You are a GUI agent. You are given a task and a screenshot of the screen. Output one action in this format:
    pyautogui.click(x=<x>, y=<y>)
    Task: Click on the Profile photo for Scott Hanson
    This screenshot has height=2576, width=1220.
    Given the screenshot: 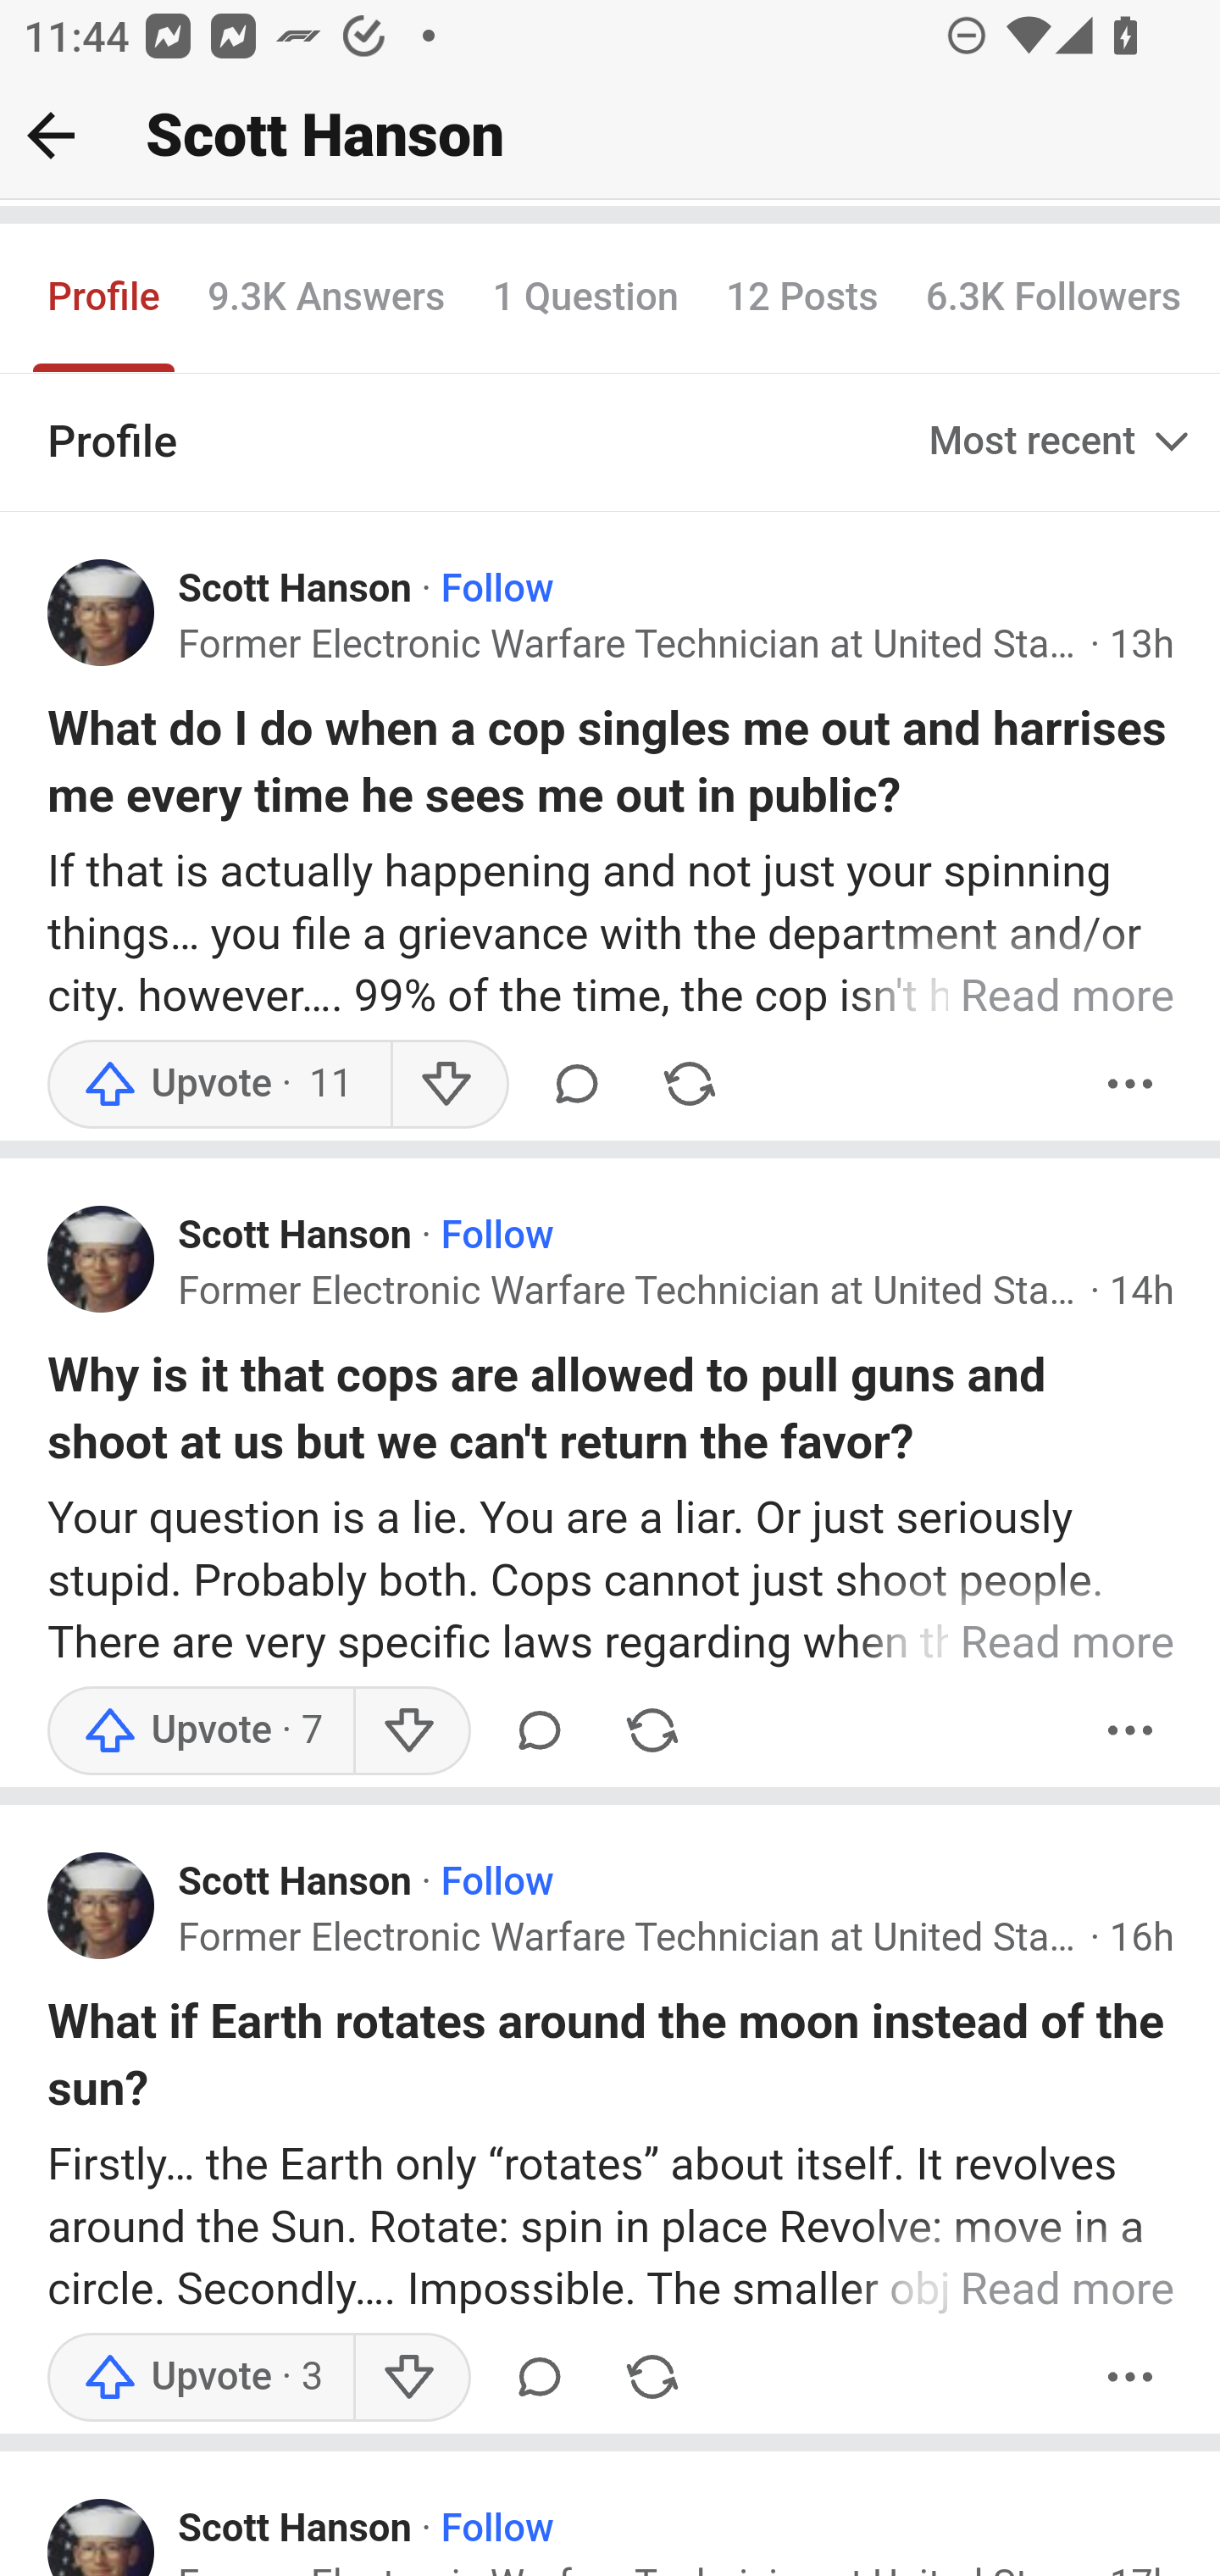 What is the action you would take?
    pyautogui.click(x=102, y=1261)
    